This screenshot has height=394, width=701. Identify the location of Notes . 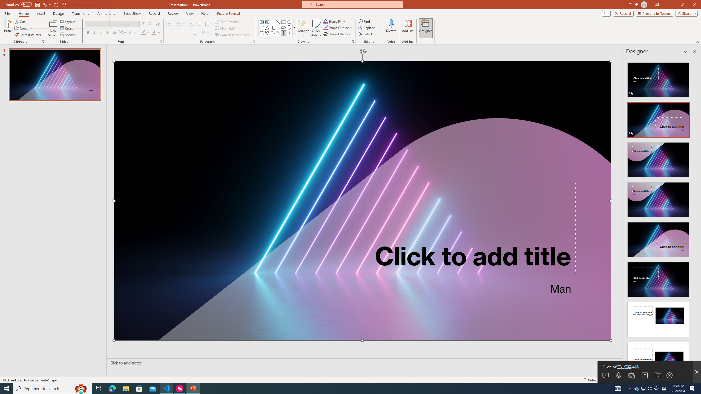
(590, 380).